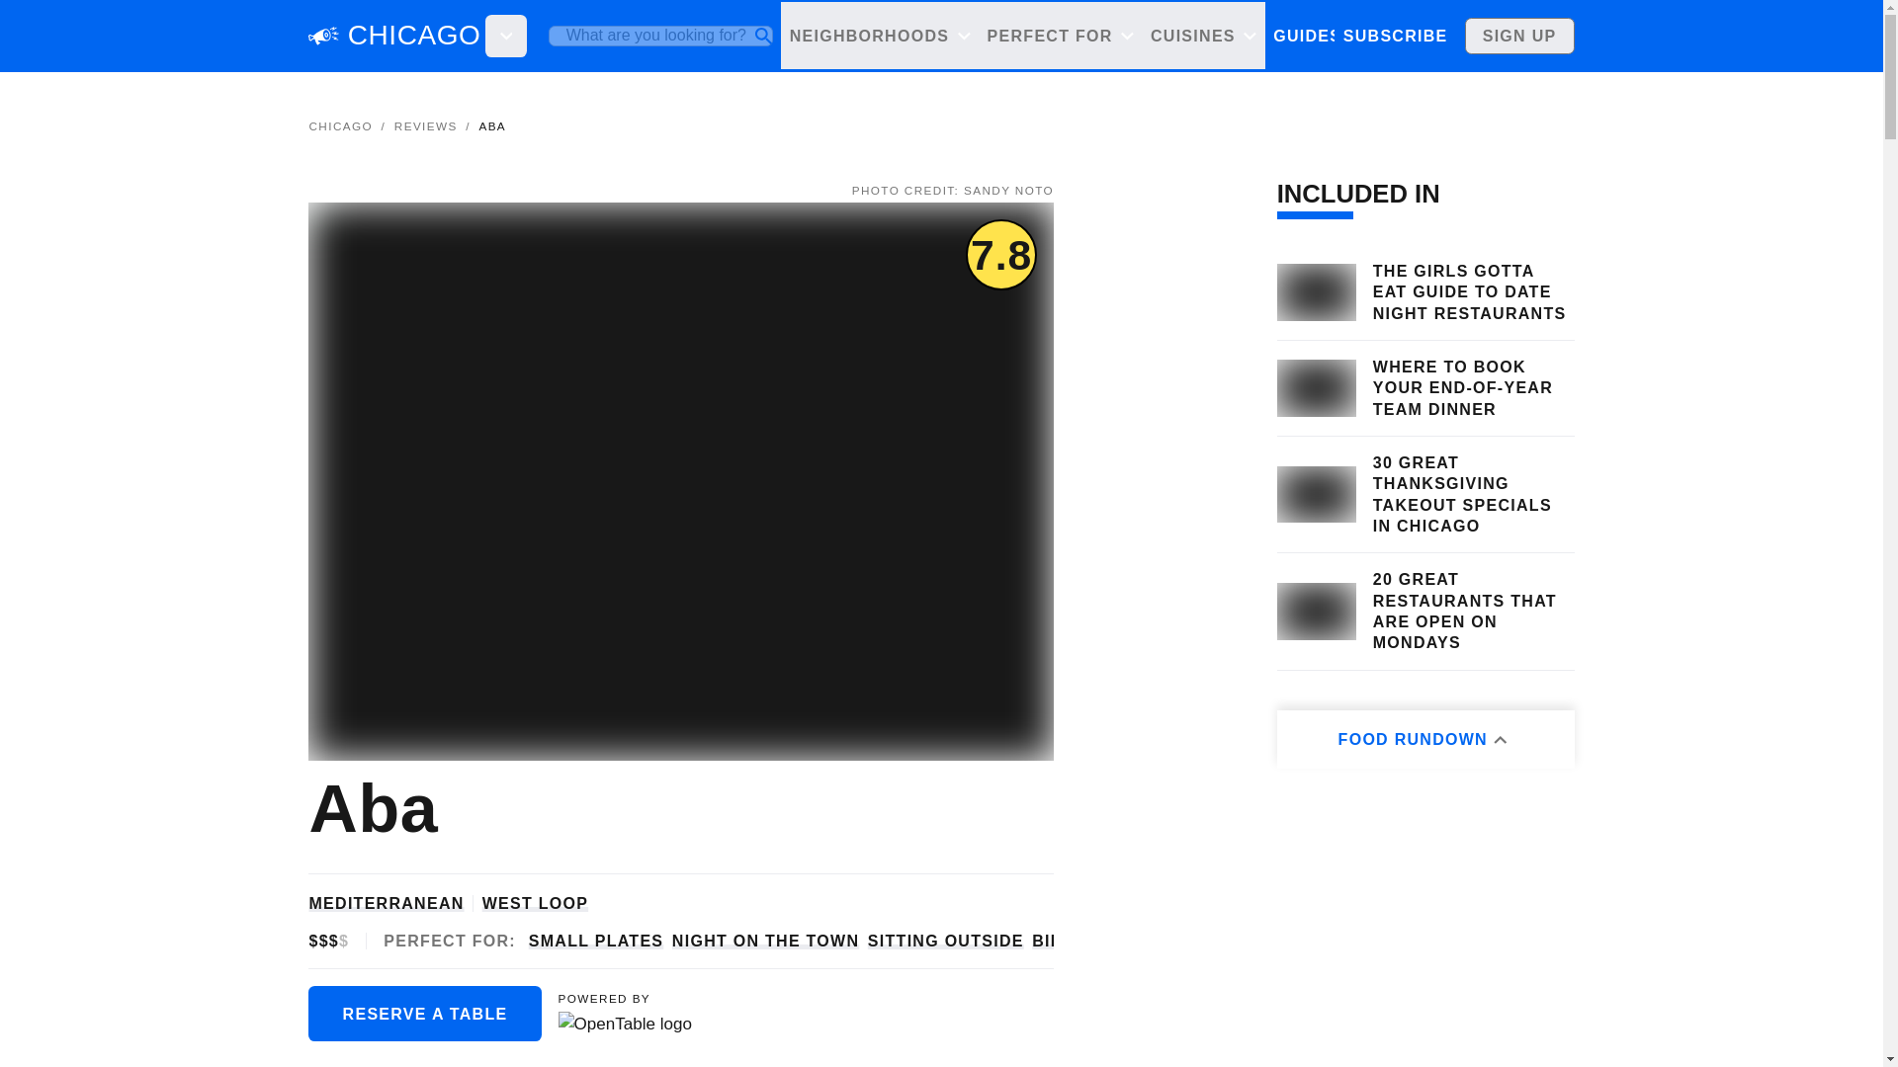 This screenshot has width=1898, height=1067. I want to click on CHICAGO, so click(340, 125).